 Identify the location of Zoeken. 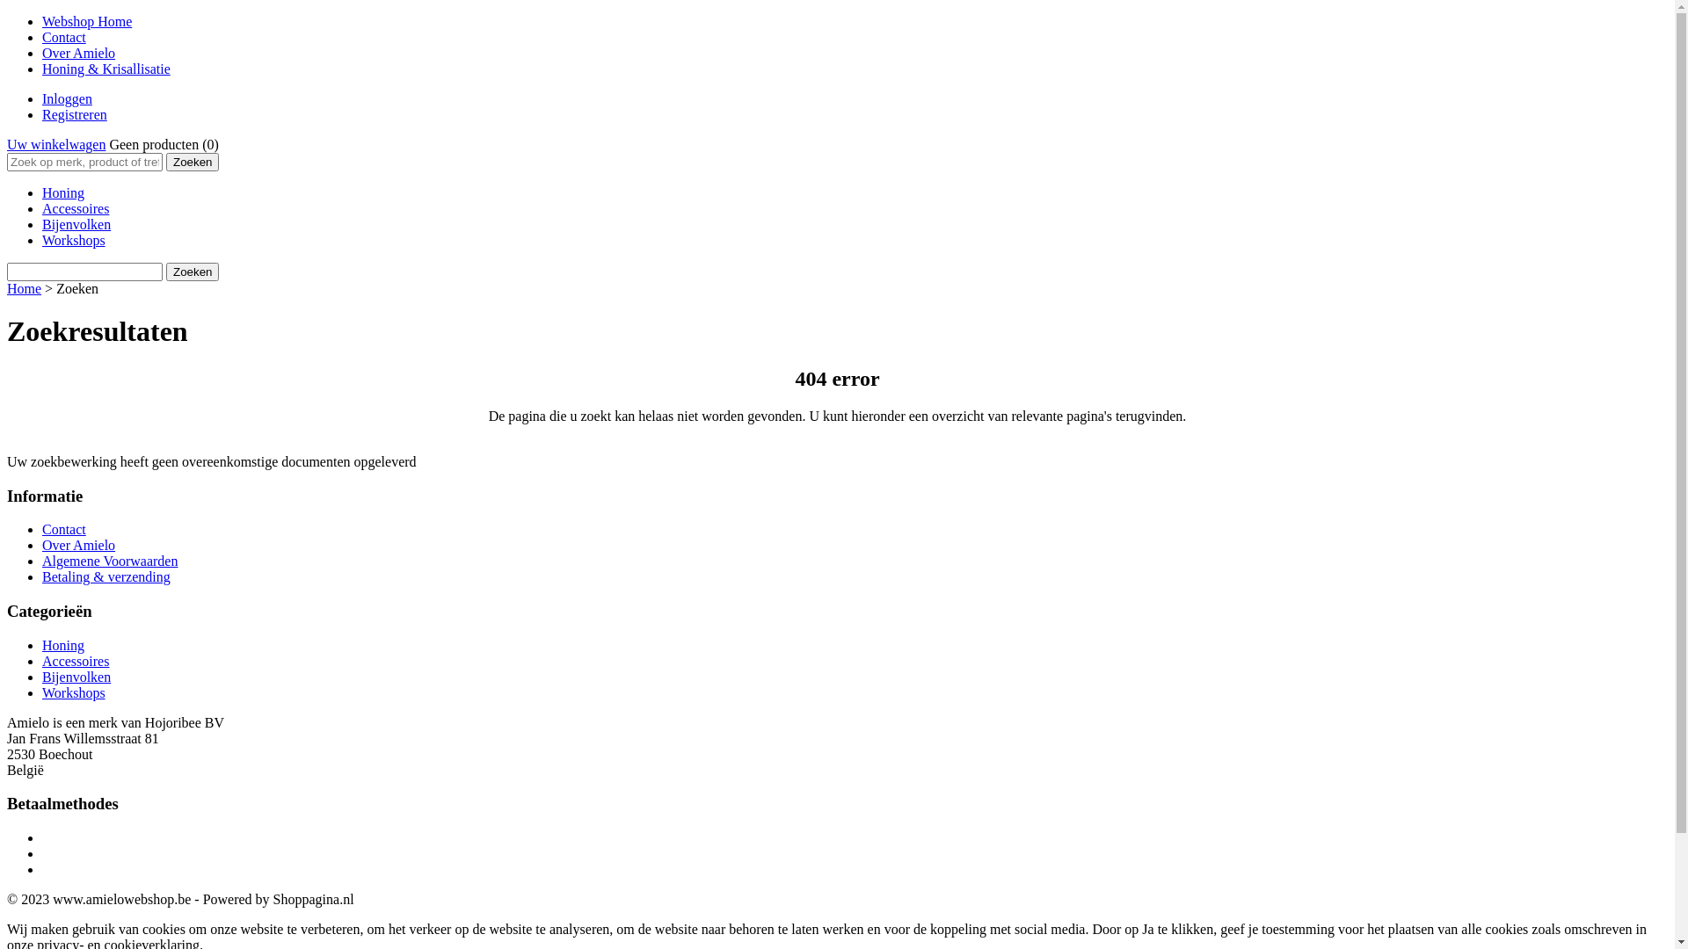
(193, 162).